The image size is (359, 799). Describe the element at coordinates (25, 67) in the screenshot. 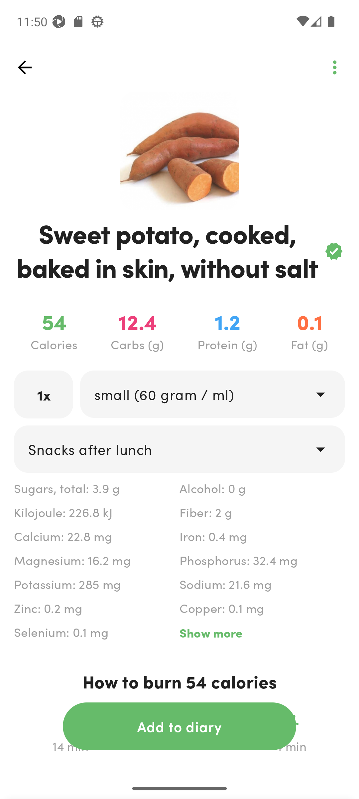

I see `top_left_action` at that location.